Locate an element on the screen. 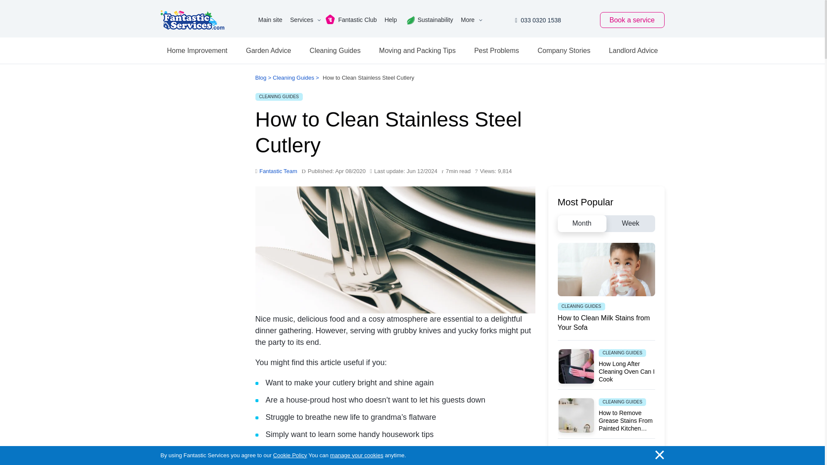 The width and height of the screenshot is (827, 465). Cookie Policy is located at coordinates (289, 455).